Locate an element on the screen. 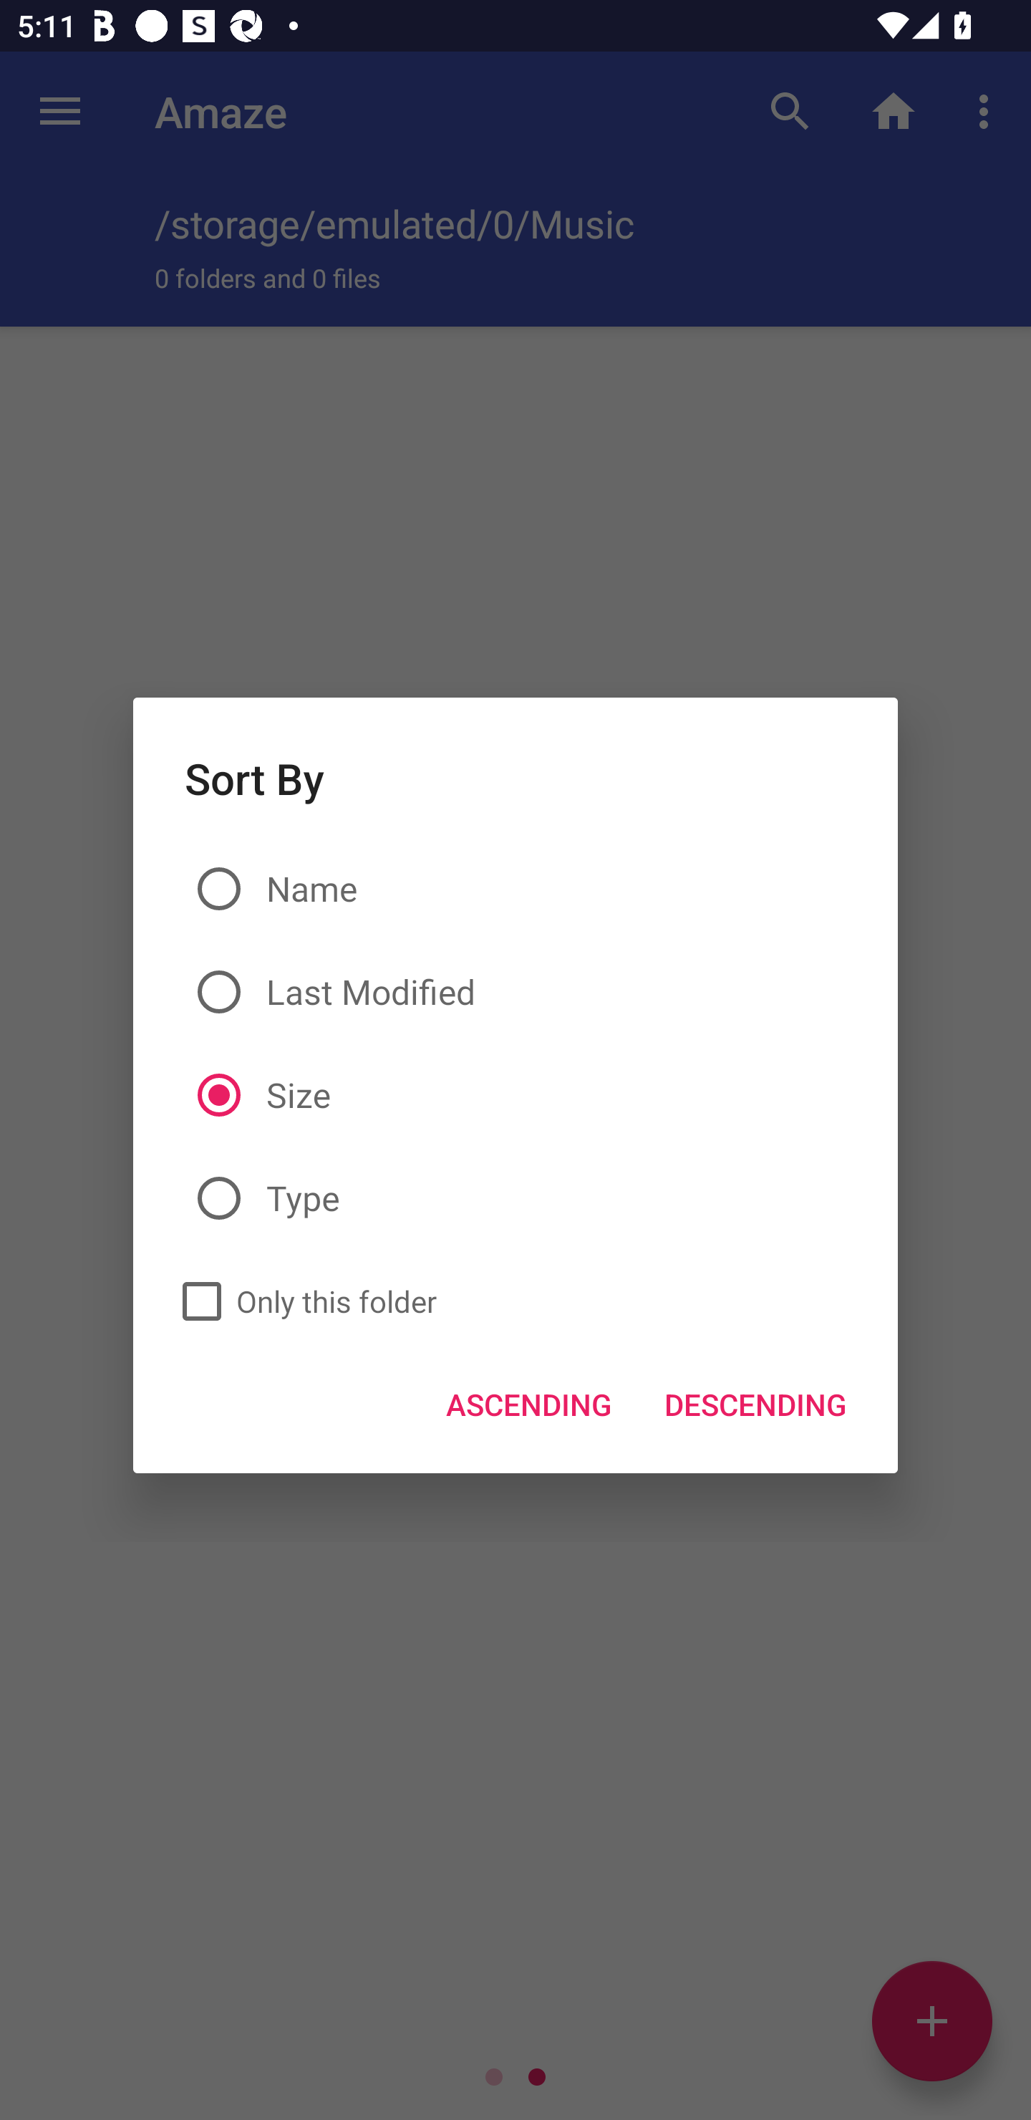 This screenshot has width=1031, height=2120. Type is located at coordinates (515, 1199).